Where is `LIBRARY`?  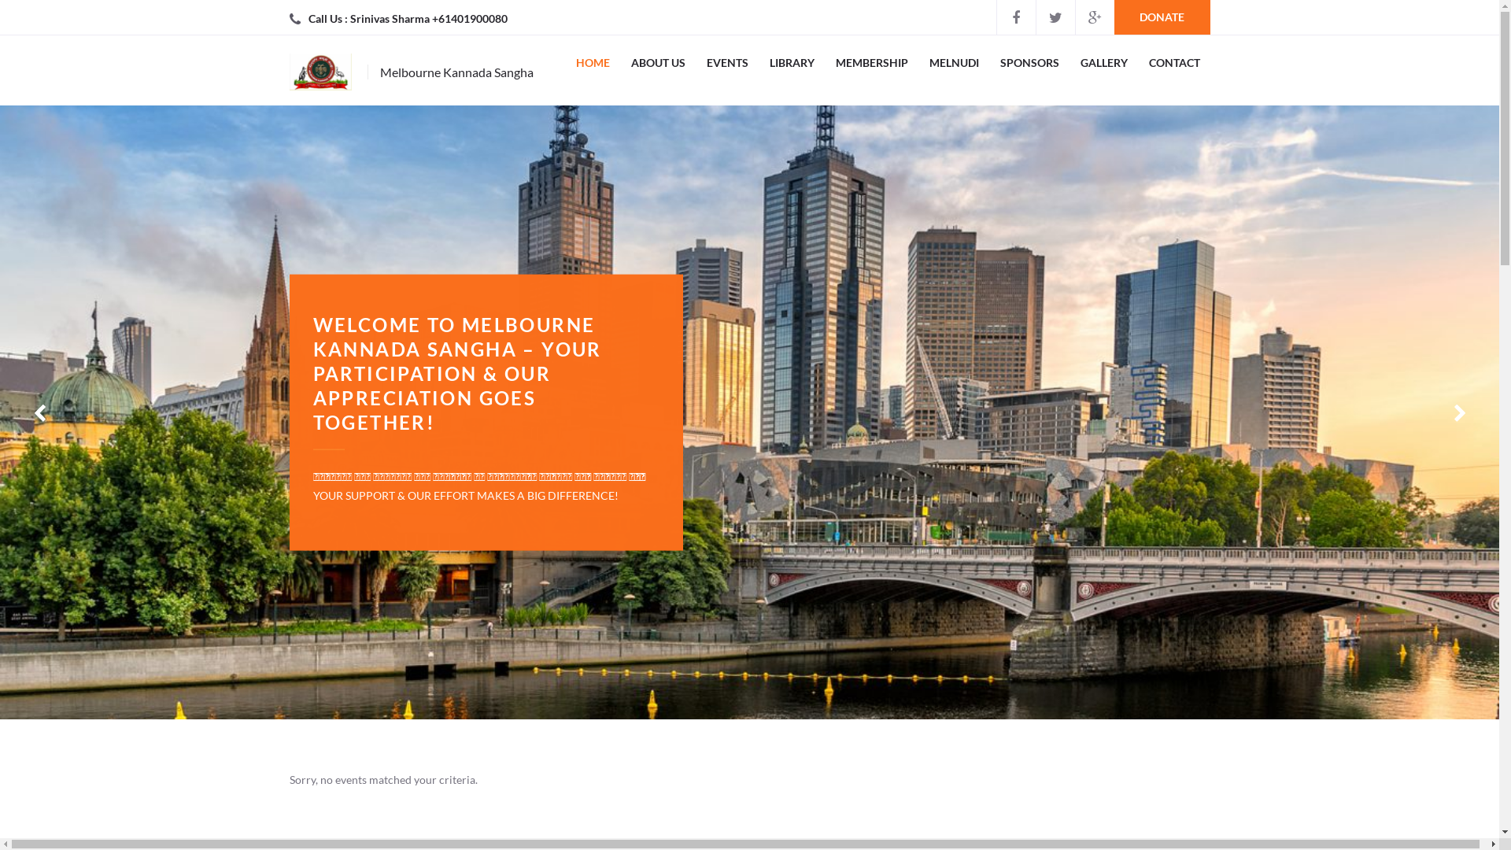 LIBRARY is located at coordinates (792, 63).